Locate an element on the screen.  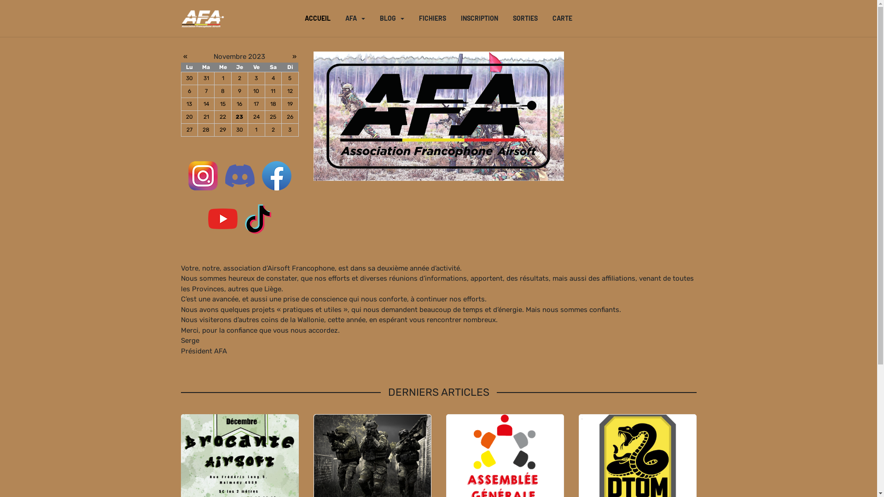
29 is located at coordinates (223, 130).